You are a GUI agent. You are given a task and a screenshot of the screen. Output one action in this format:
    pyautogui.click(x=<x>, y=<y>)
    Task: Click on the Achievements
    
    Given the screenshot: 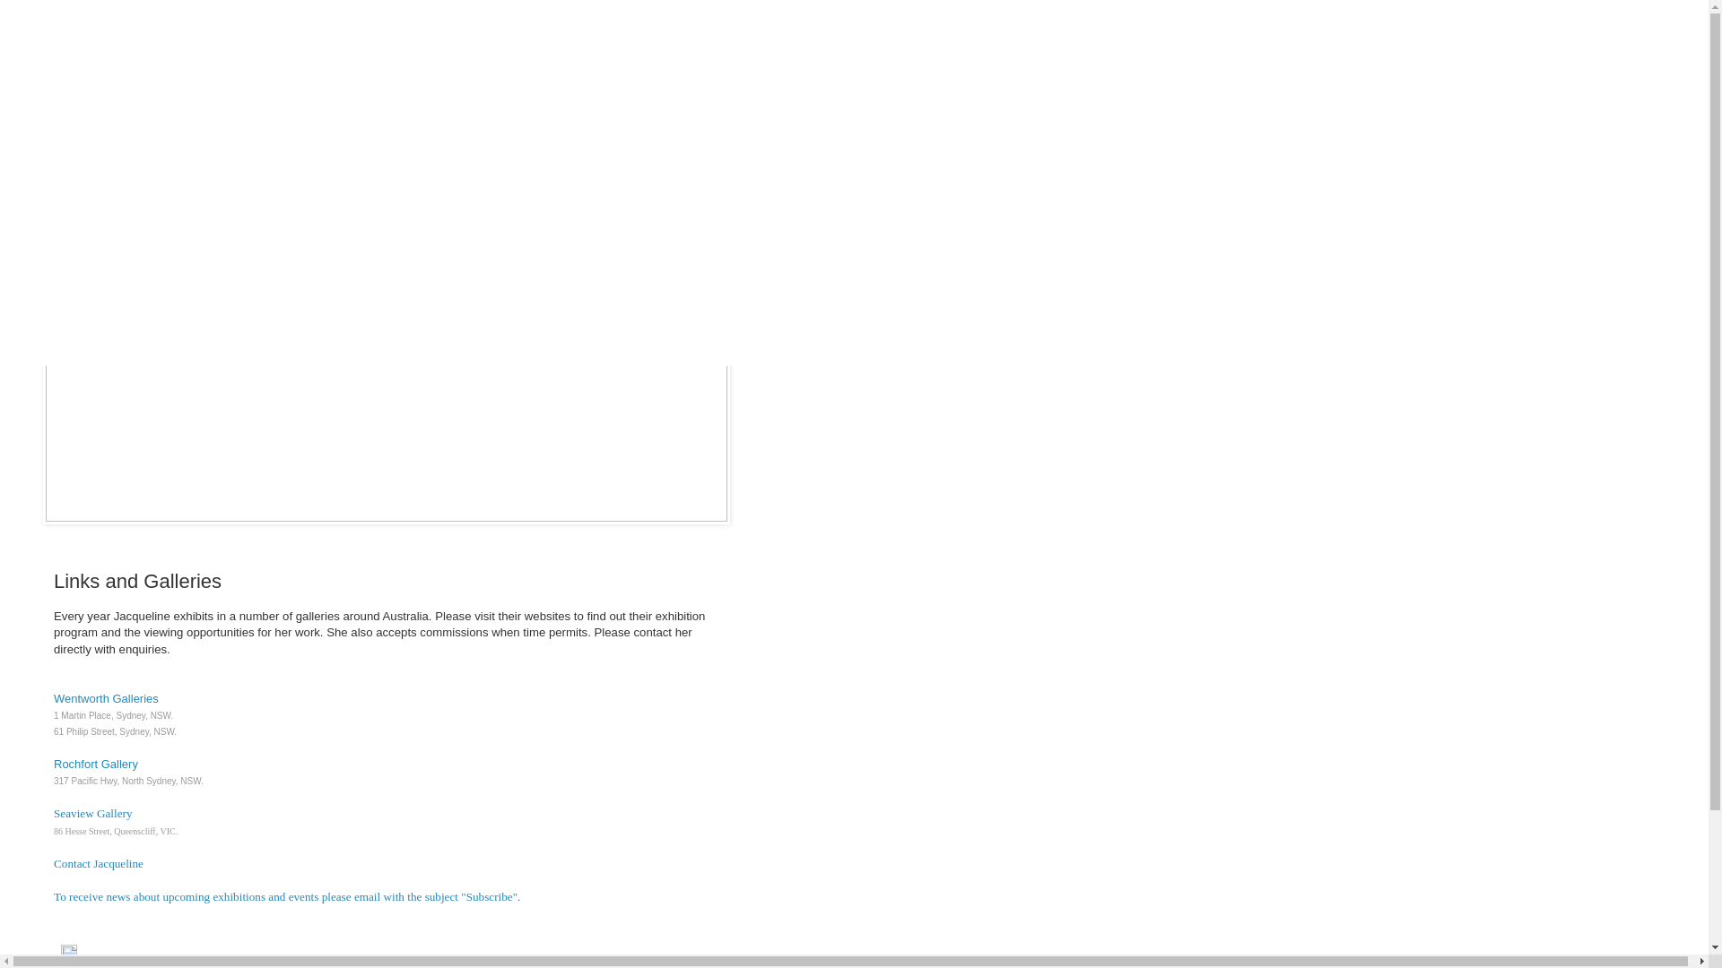 What is the action you would take?
    pyautogui.click(x=99, y=223)
    